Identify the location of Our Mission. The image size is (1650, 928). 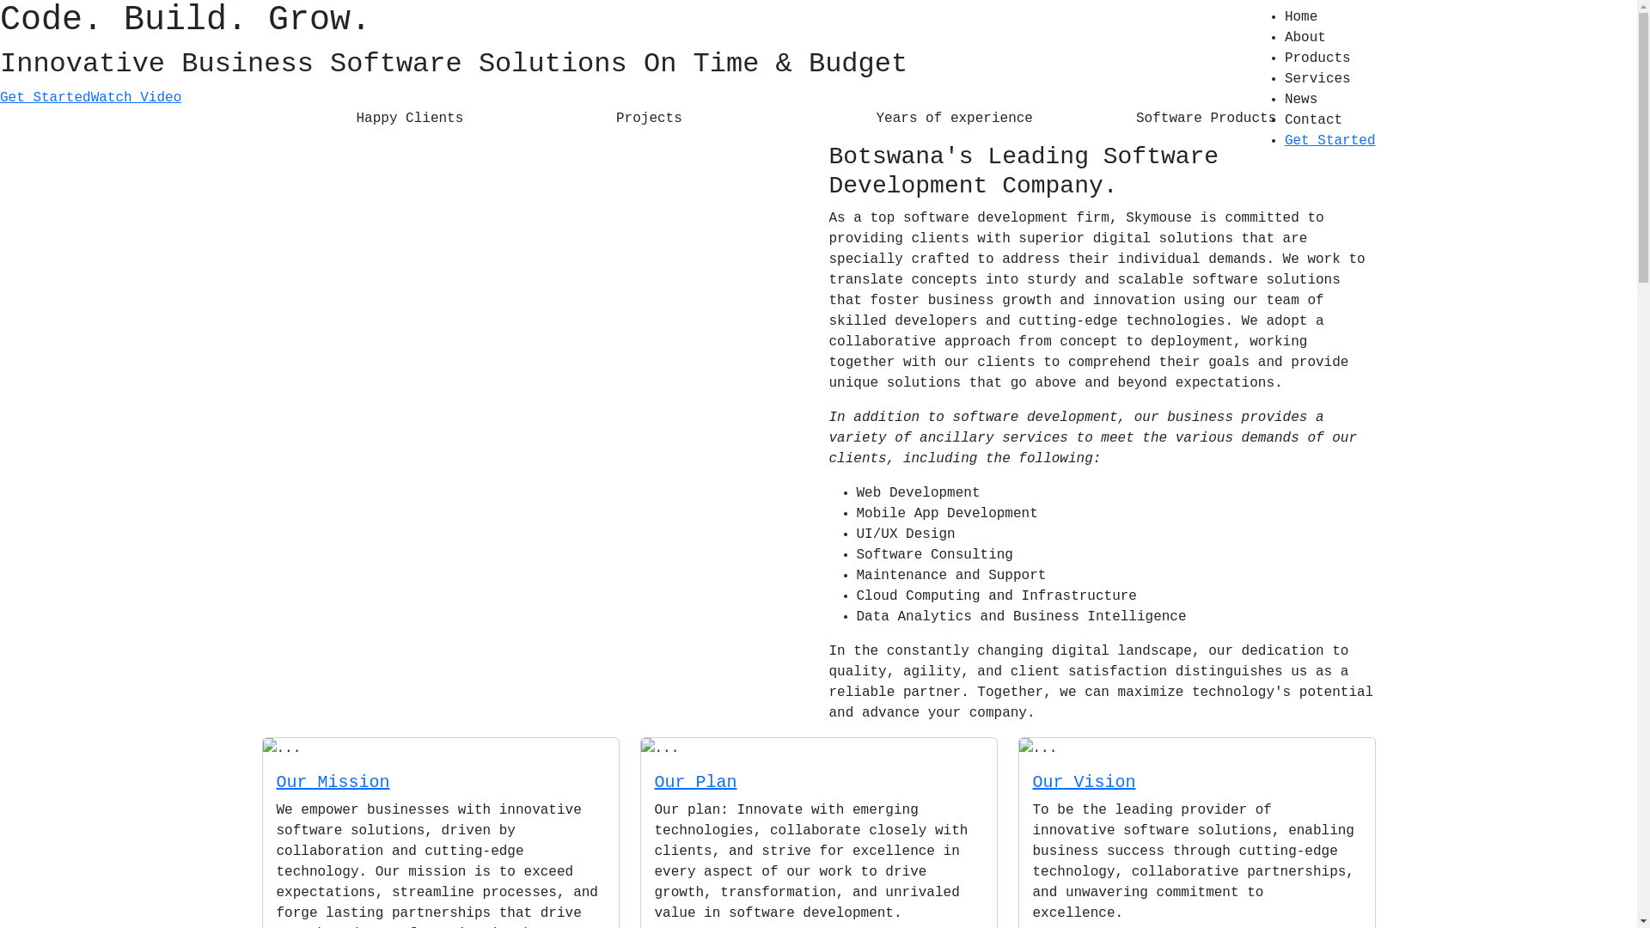
(333, 782).